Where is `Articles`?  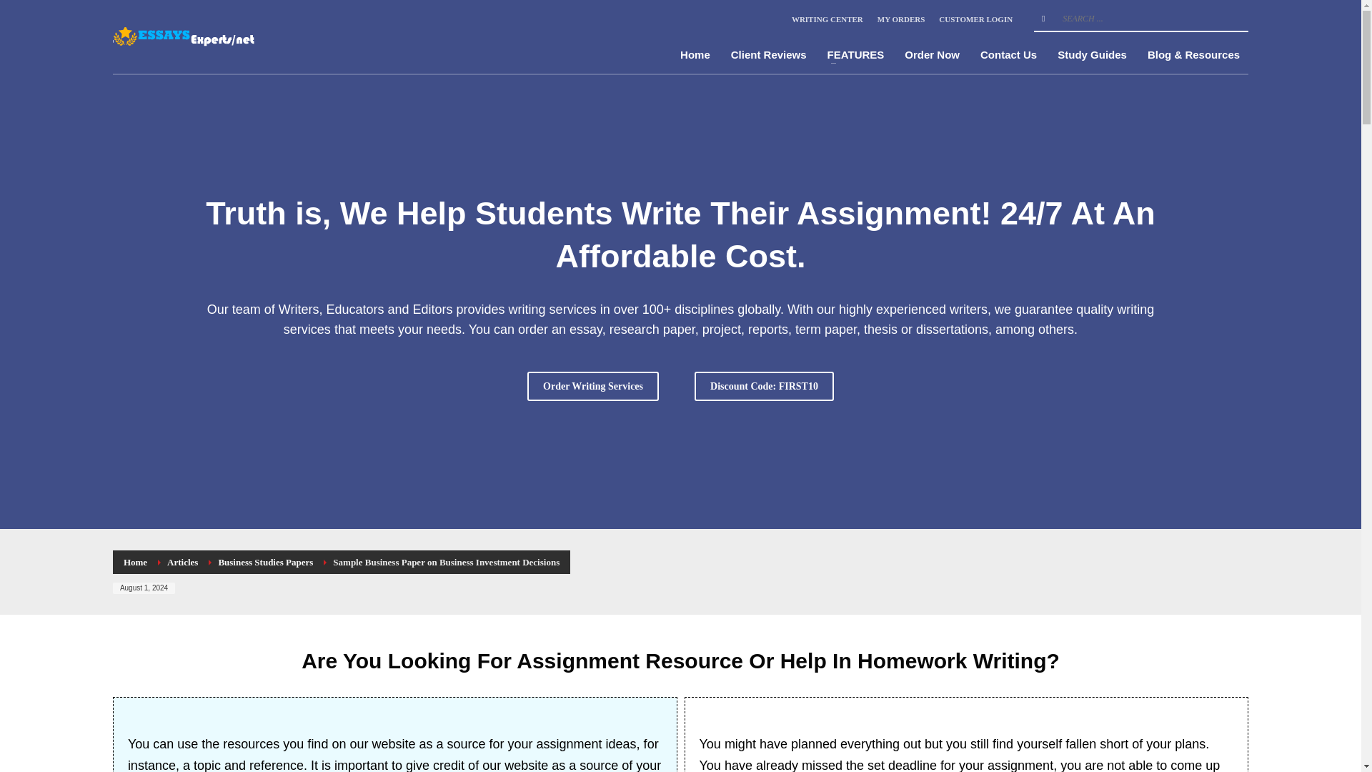 Articles is located at coordinates (182, 562).